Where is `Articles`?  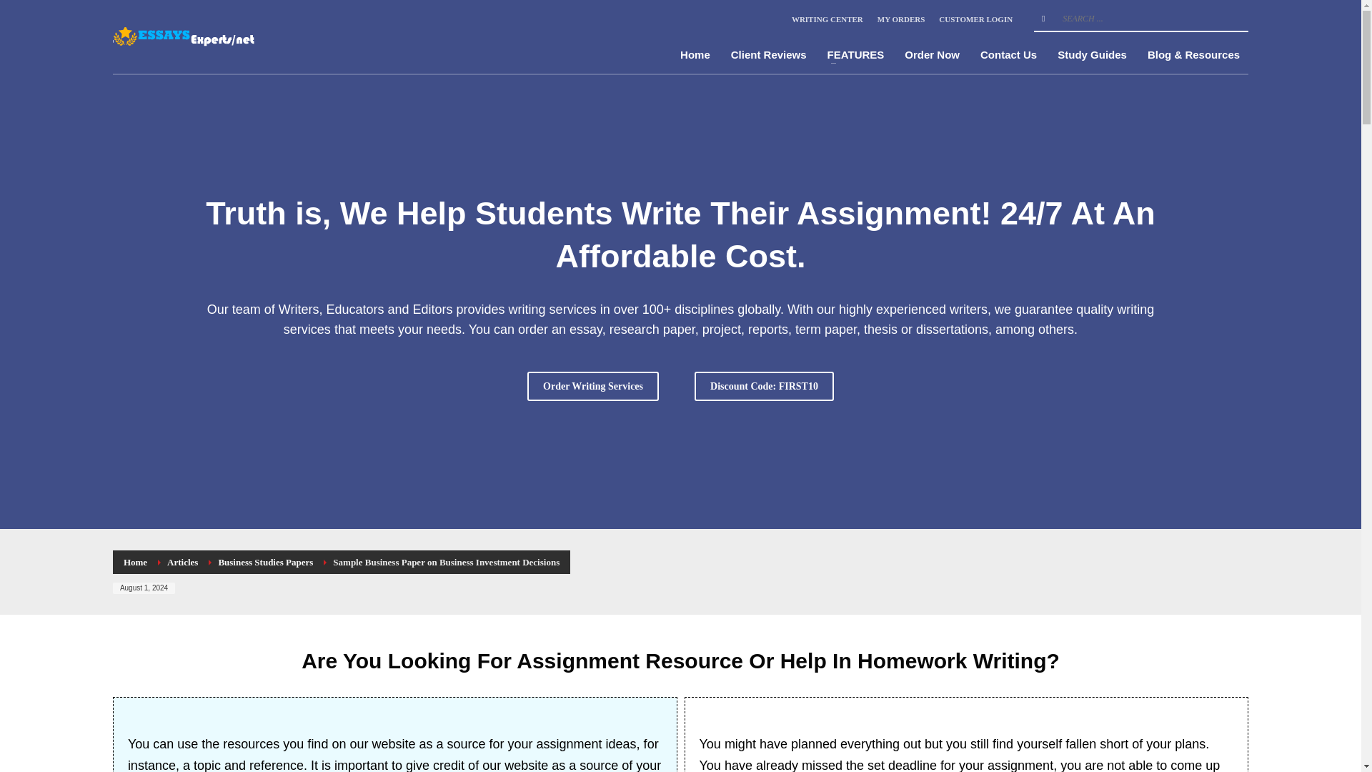 Articles is located at coordinates (182, 562).